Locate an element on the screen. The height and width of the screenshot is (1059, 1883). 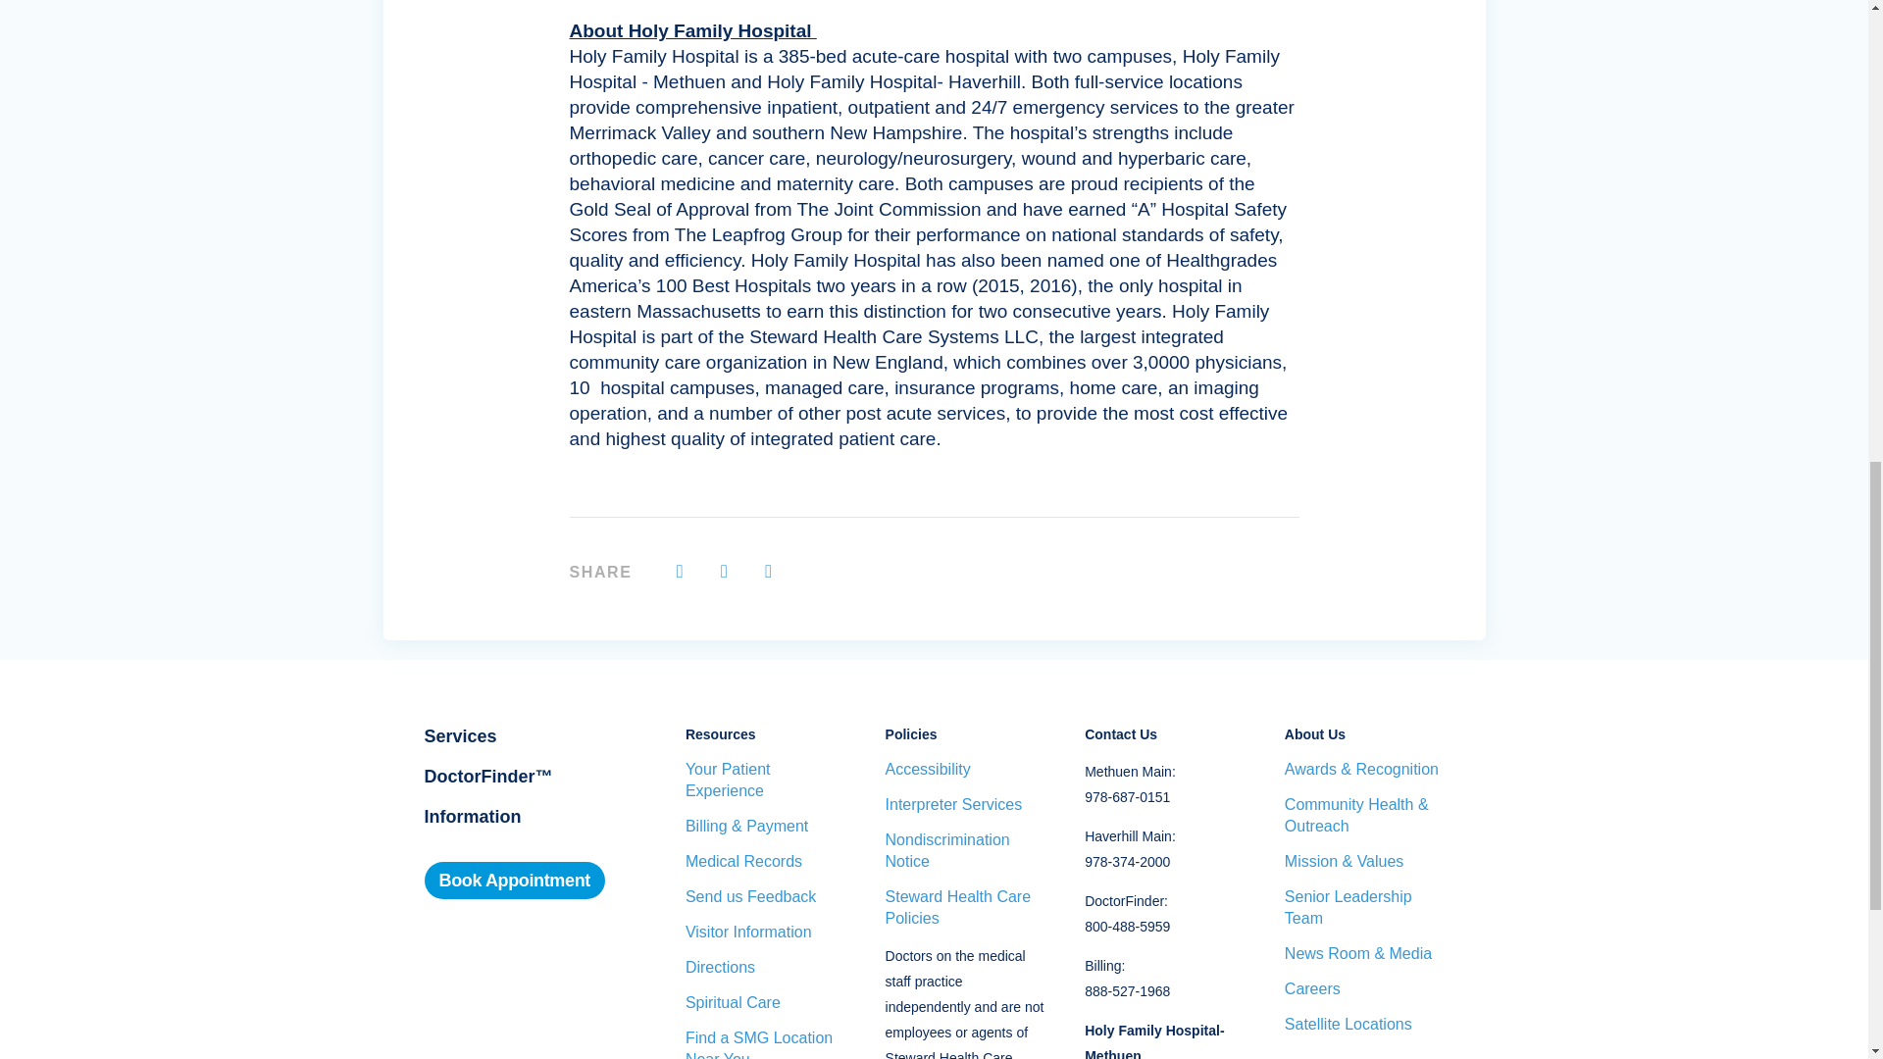
Information is located at coordinates (473, 816).